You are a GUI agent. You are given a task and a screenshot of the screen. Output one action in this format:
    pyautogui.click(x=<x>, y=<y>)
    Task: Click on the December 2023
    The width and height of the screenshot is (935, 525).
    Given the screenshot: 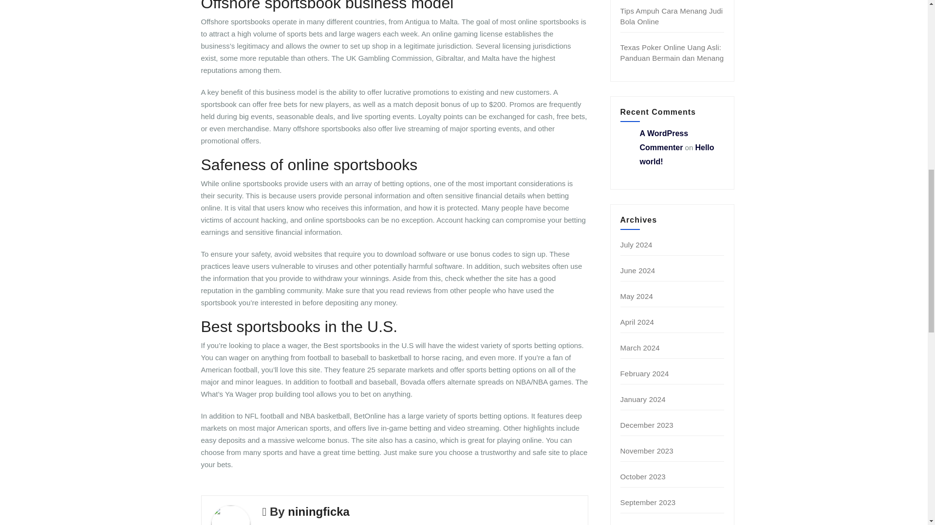 What is the action you would take?
    pyautogui.click(x=647, y=425)
    